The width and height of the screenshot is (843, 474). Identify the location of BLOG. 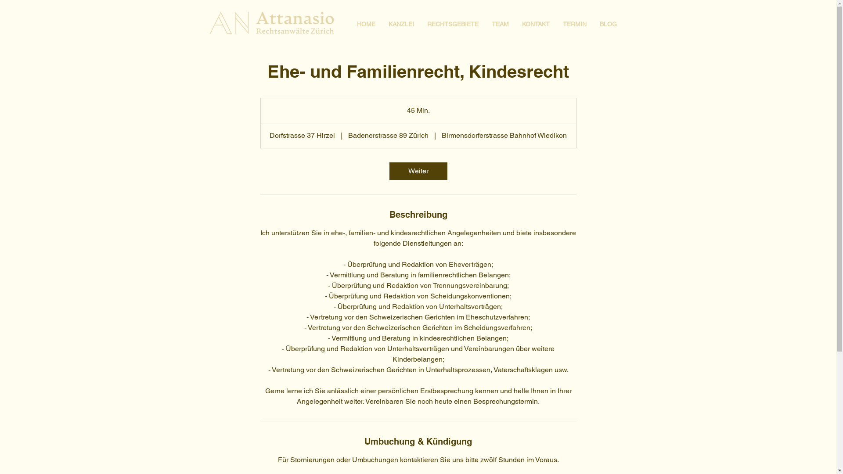
(608, 24).